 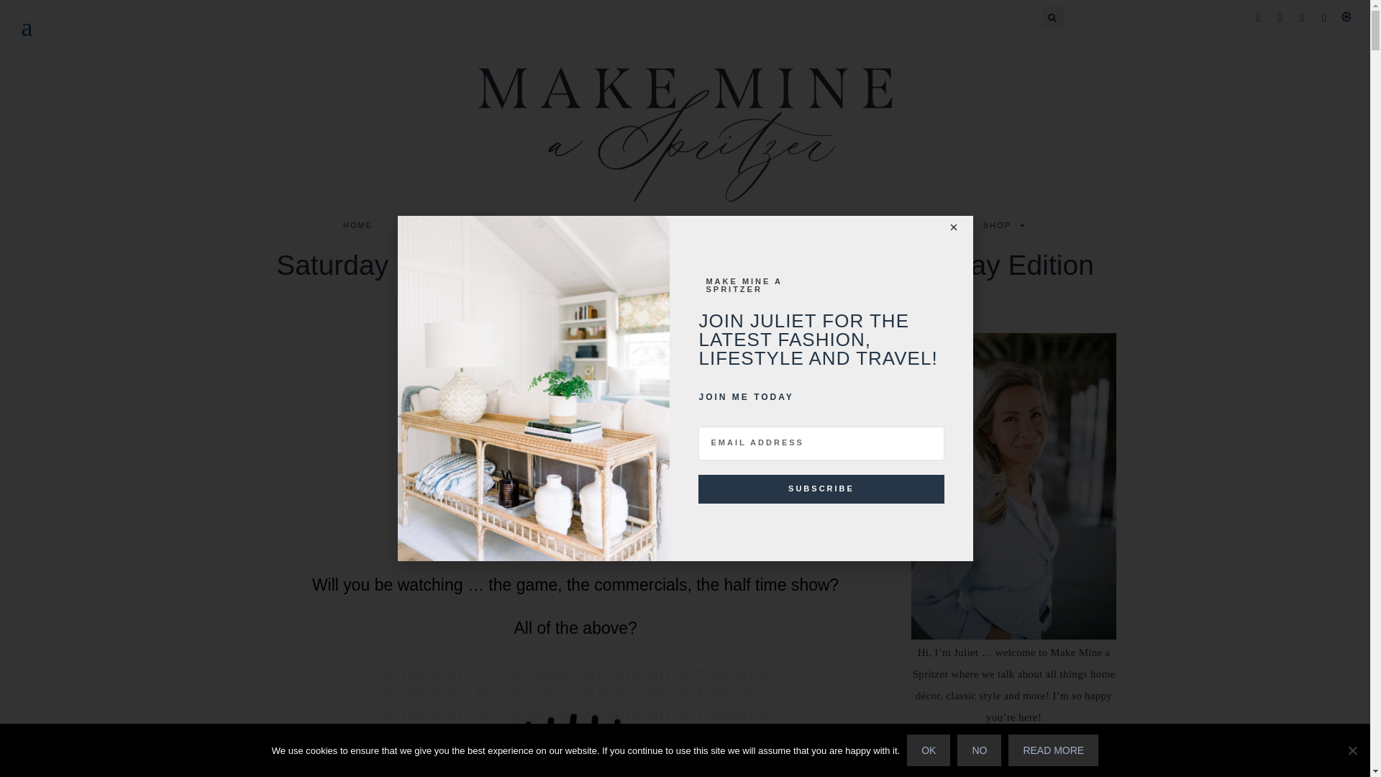 What do you see at coordinates (426, 224) in the screenshot?
I see `WEEKEND` at bounding box center [426, 224].